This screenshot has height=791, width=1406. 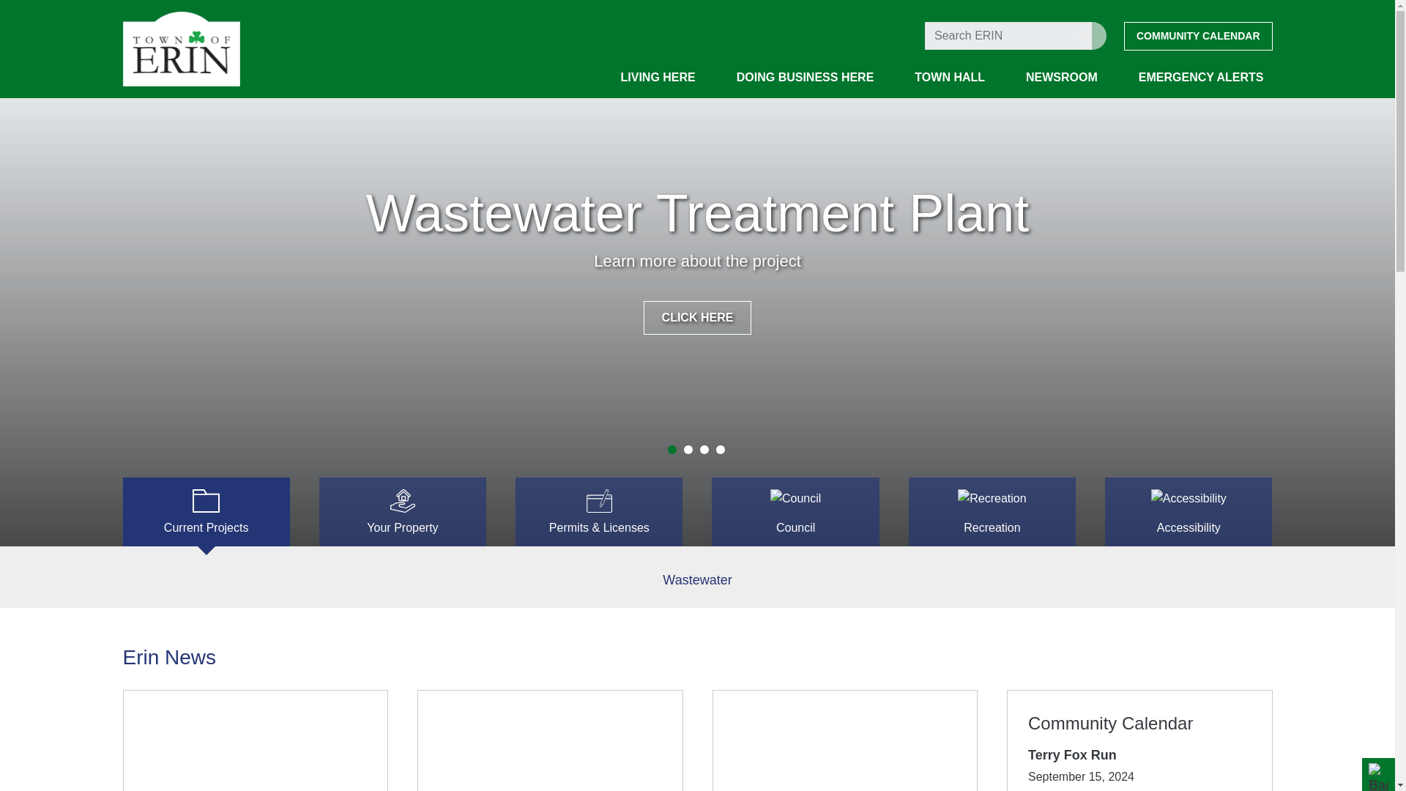 What do you see at coordinates (658, 81) in the screenshot?
I see `LIVING HERE` at bounding box center [658, 81].